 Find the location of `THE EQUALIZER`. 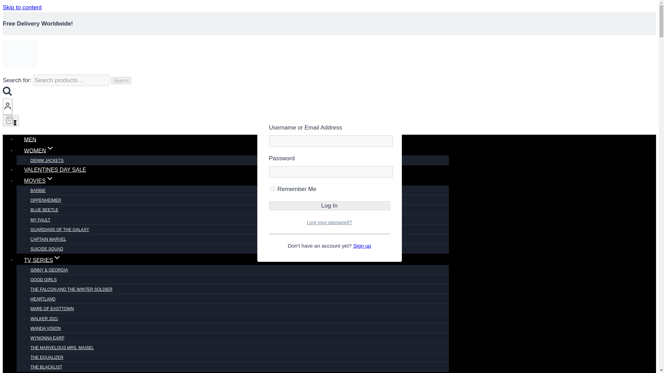

THE EQUALIZER is located at coordinates (47, 357).